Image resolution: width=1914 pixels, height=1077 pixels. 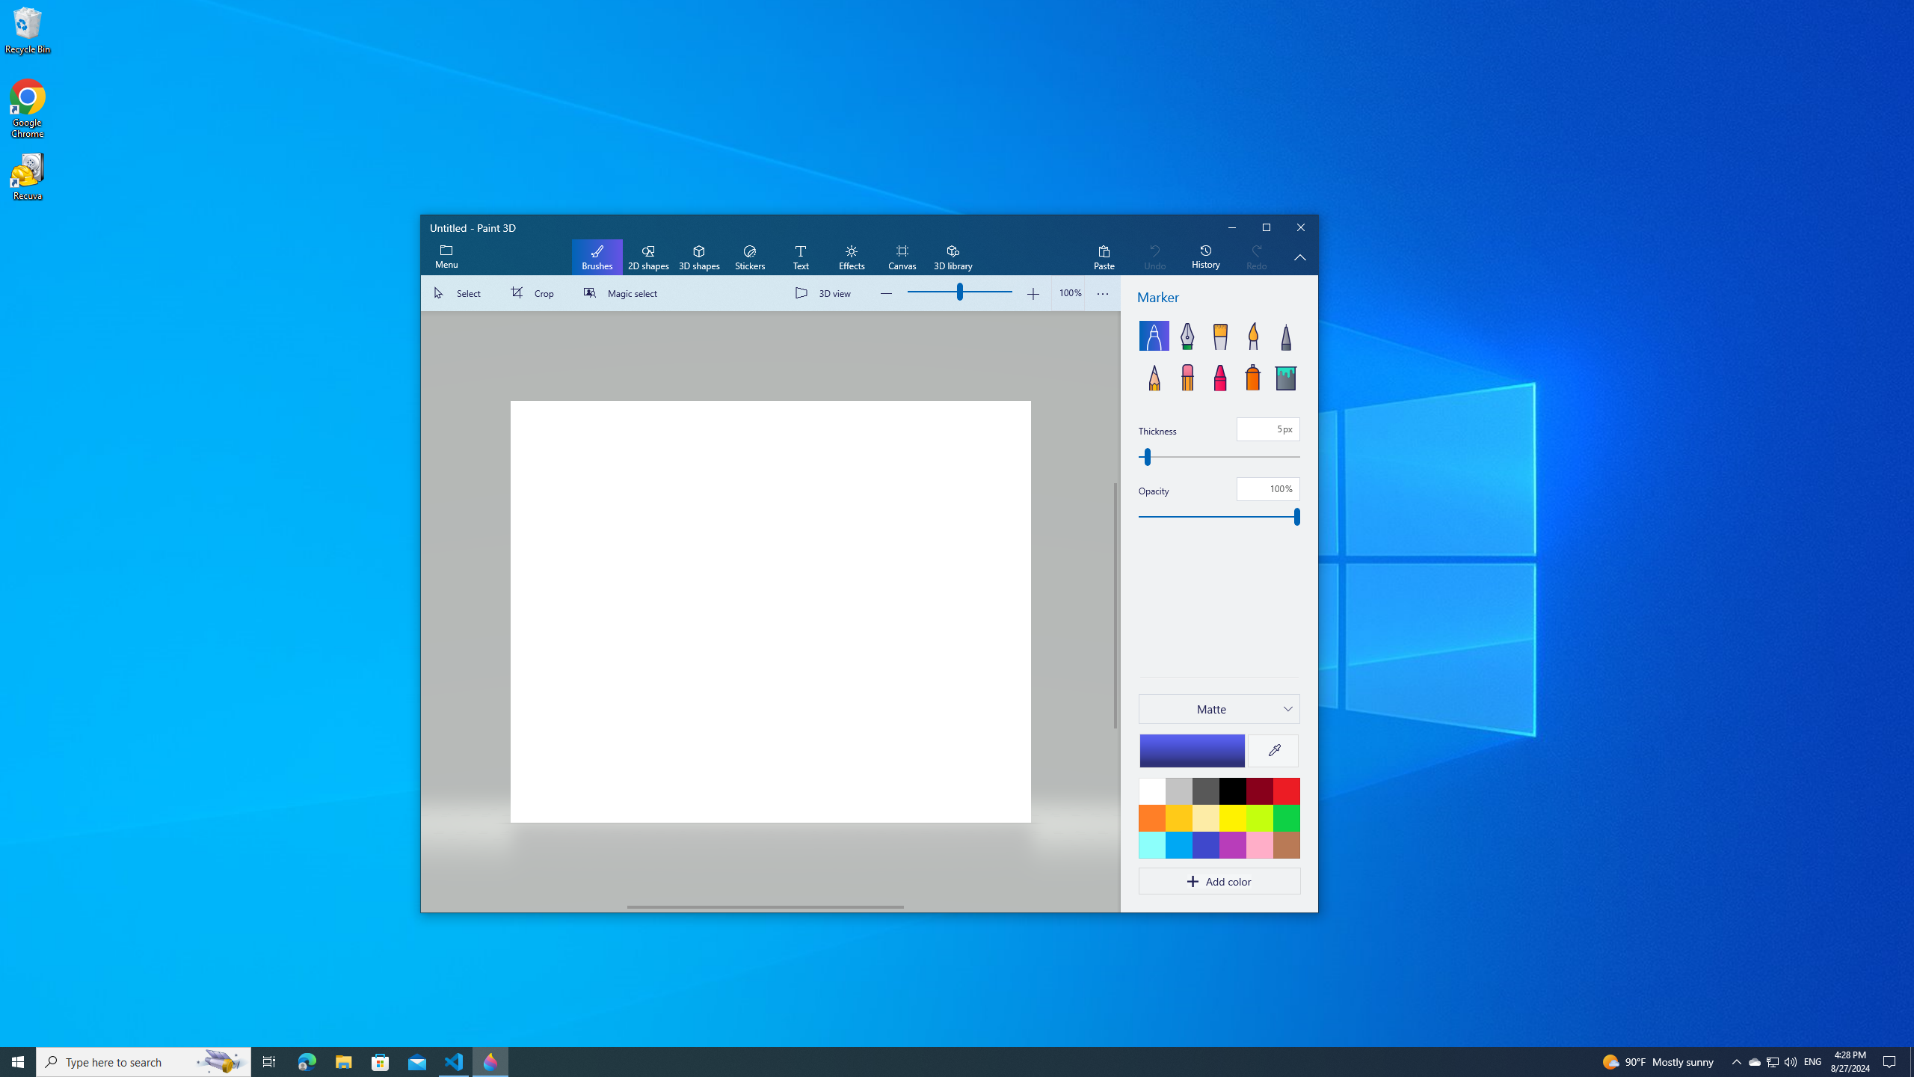 What do you see at coordinates (825, 293) in the screenshot?
I see `3D view` at bounding box center [825, 293].